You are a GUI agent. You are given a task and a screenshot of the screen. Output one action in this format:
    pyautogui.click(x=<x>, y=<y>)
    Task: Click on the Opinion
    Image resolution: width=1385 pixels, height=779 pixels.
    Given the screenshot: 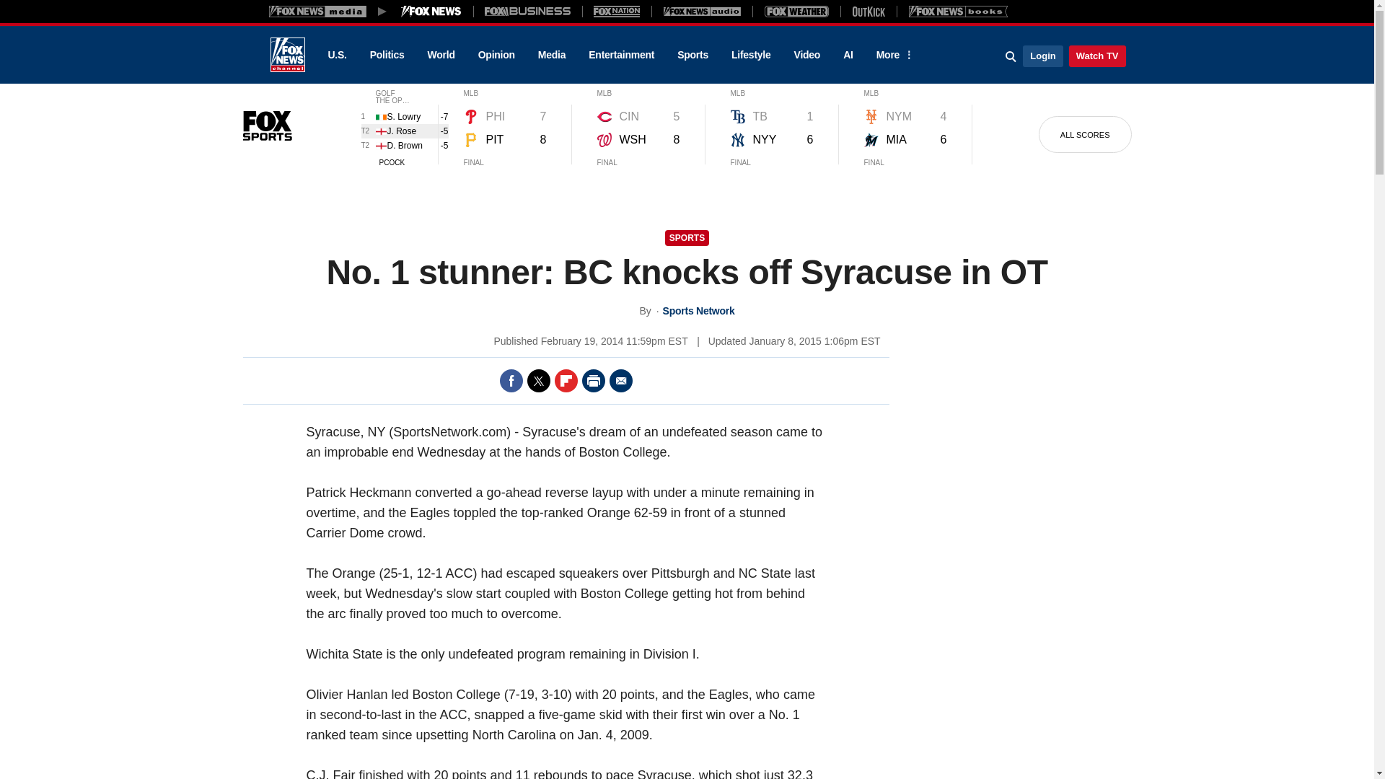 What is the action you would take?
    pyautogui.click(x=496, y=55)
    